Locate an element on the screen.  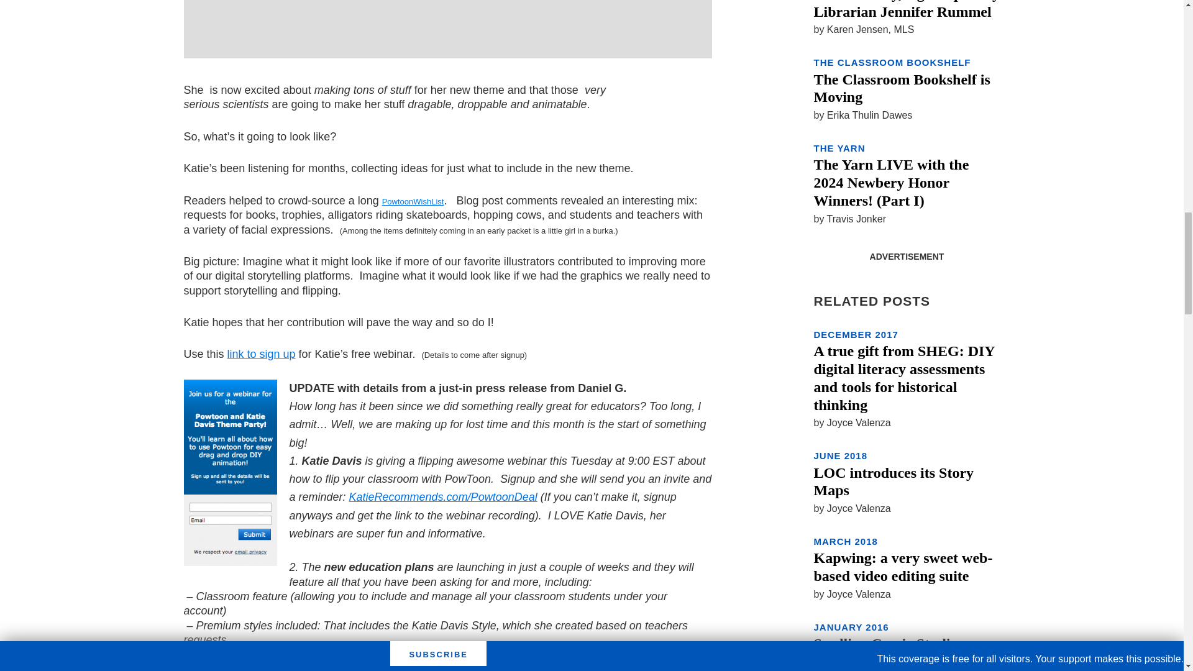
3rd party ad content is located at coordinates (447, 23).